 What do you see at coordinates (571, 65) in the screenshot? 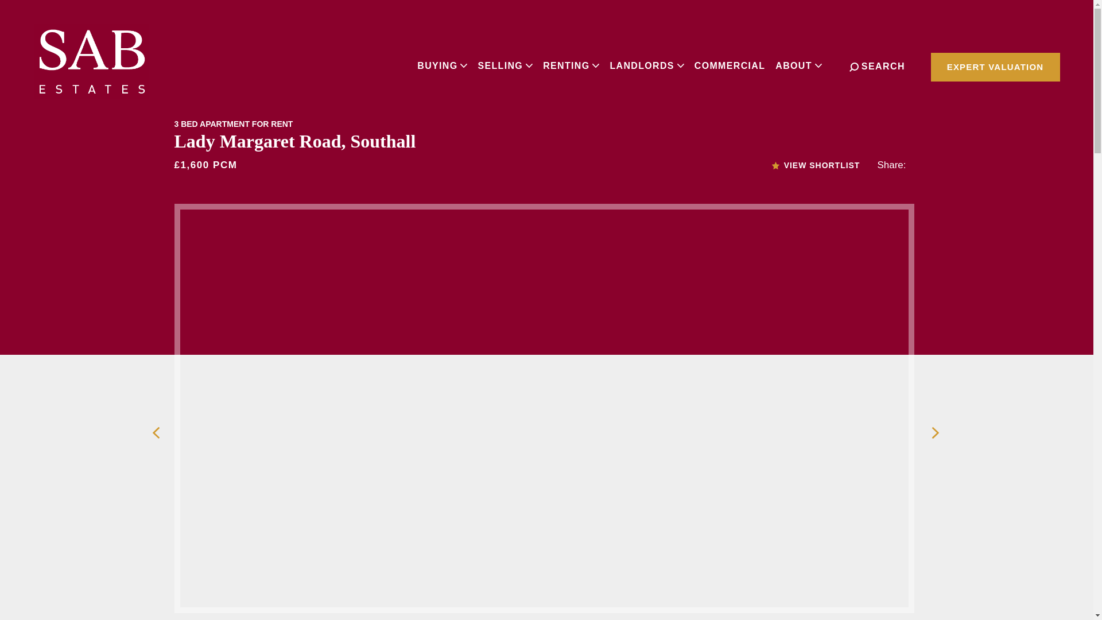
I see `RENTING` at bounding box center [571, 65].